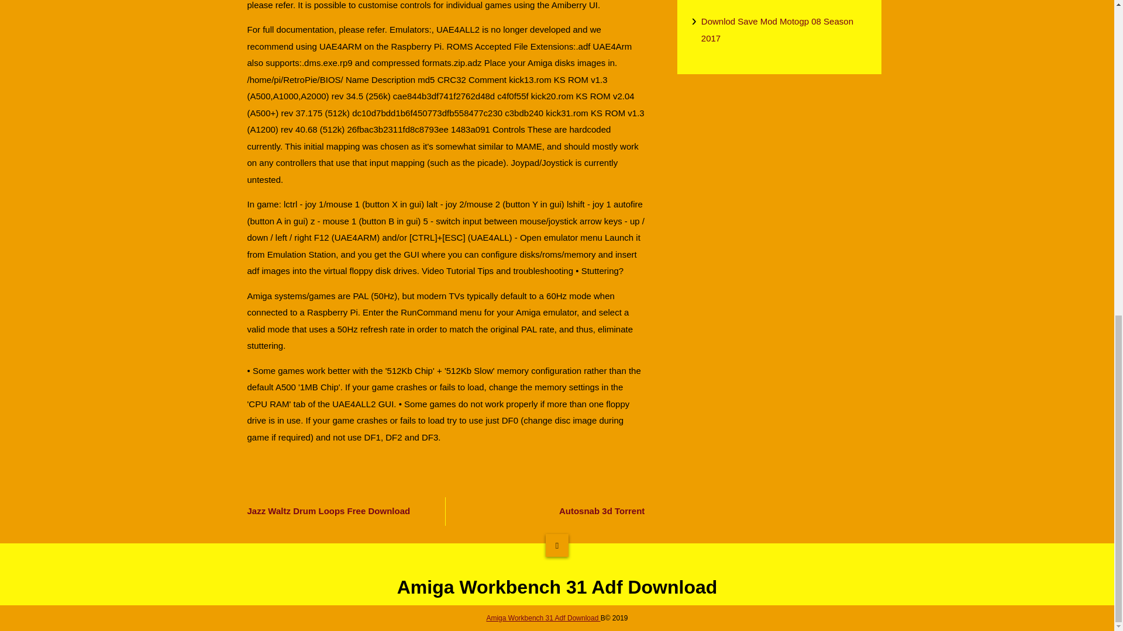  What do you see at coordinates (543, 618) in the screenshot?
I see `Amiga Workbench 31 Adf Download` at bounding box center [543, 618].